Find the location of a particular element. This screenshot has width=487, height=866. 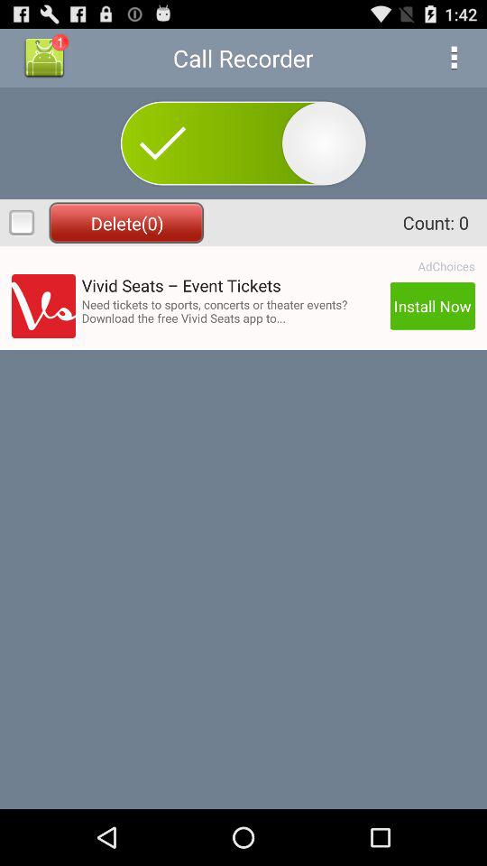

turn on icon to the left of the install now icon is located at coordinates (233, 310).